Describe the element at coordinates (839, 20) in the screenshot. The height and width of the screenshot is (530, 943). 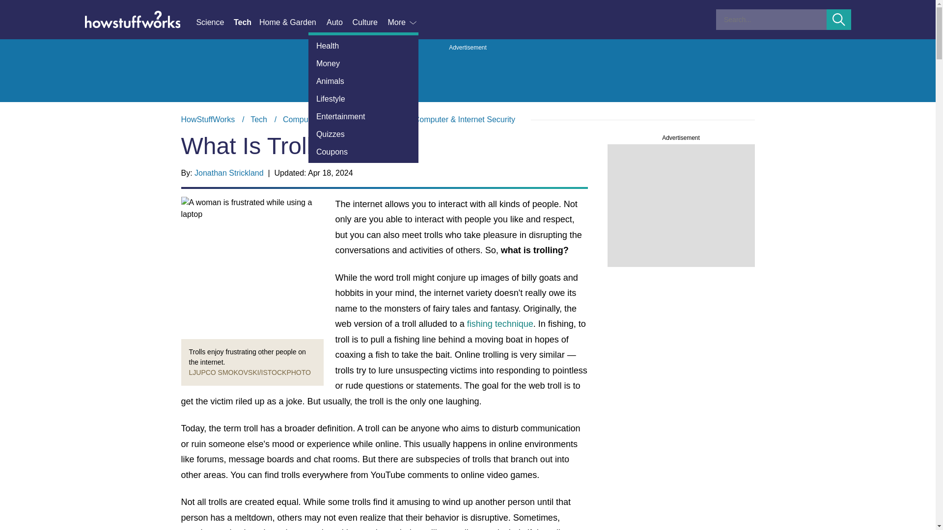
I see `Submit Search` at that location.